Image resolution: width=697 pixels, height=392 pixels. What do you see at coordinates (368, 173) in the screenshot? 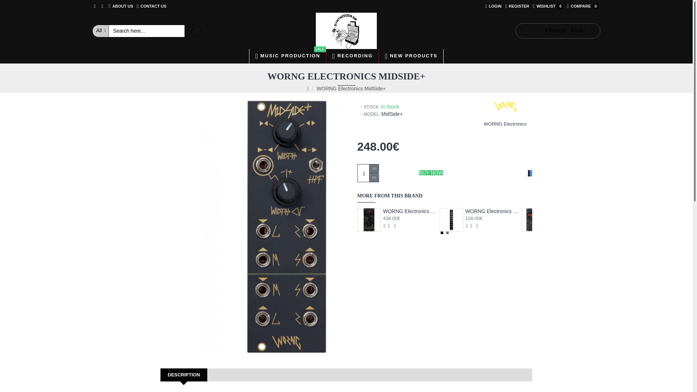
I see `S.F.R.` at bounding box center [368, 173].